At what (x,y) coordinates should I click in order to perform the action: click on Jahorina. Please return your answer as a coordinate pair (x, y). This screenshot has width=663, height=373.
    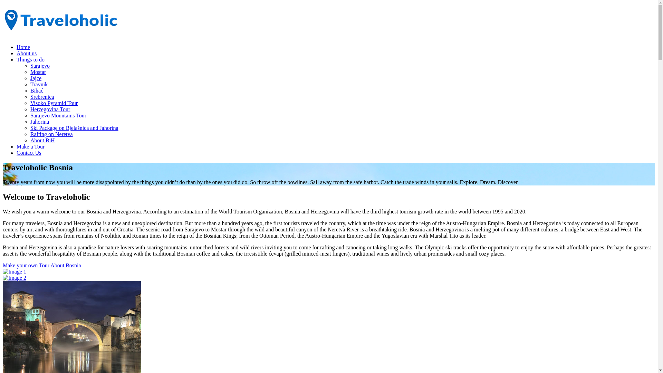
    Looking at the image, I should click on (343, 122).